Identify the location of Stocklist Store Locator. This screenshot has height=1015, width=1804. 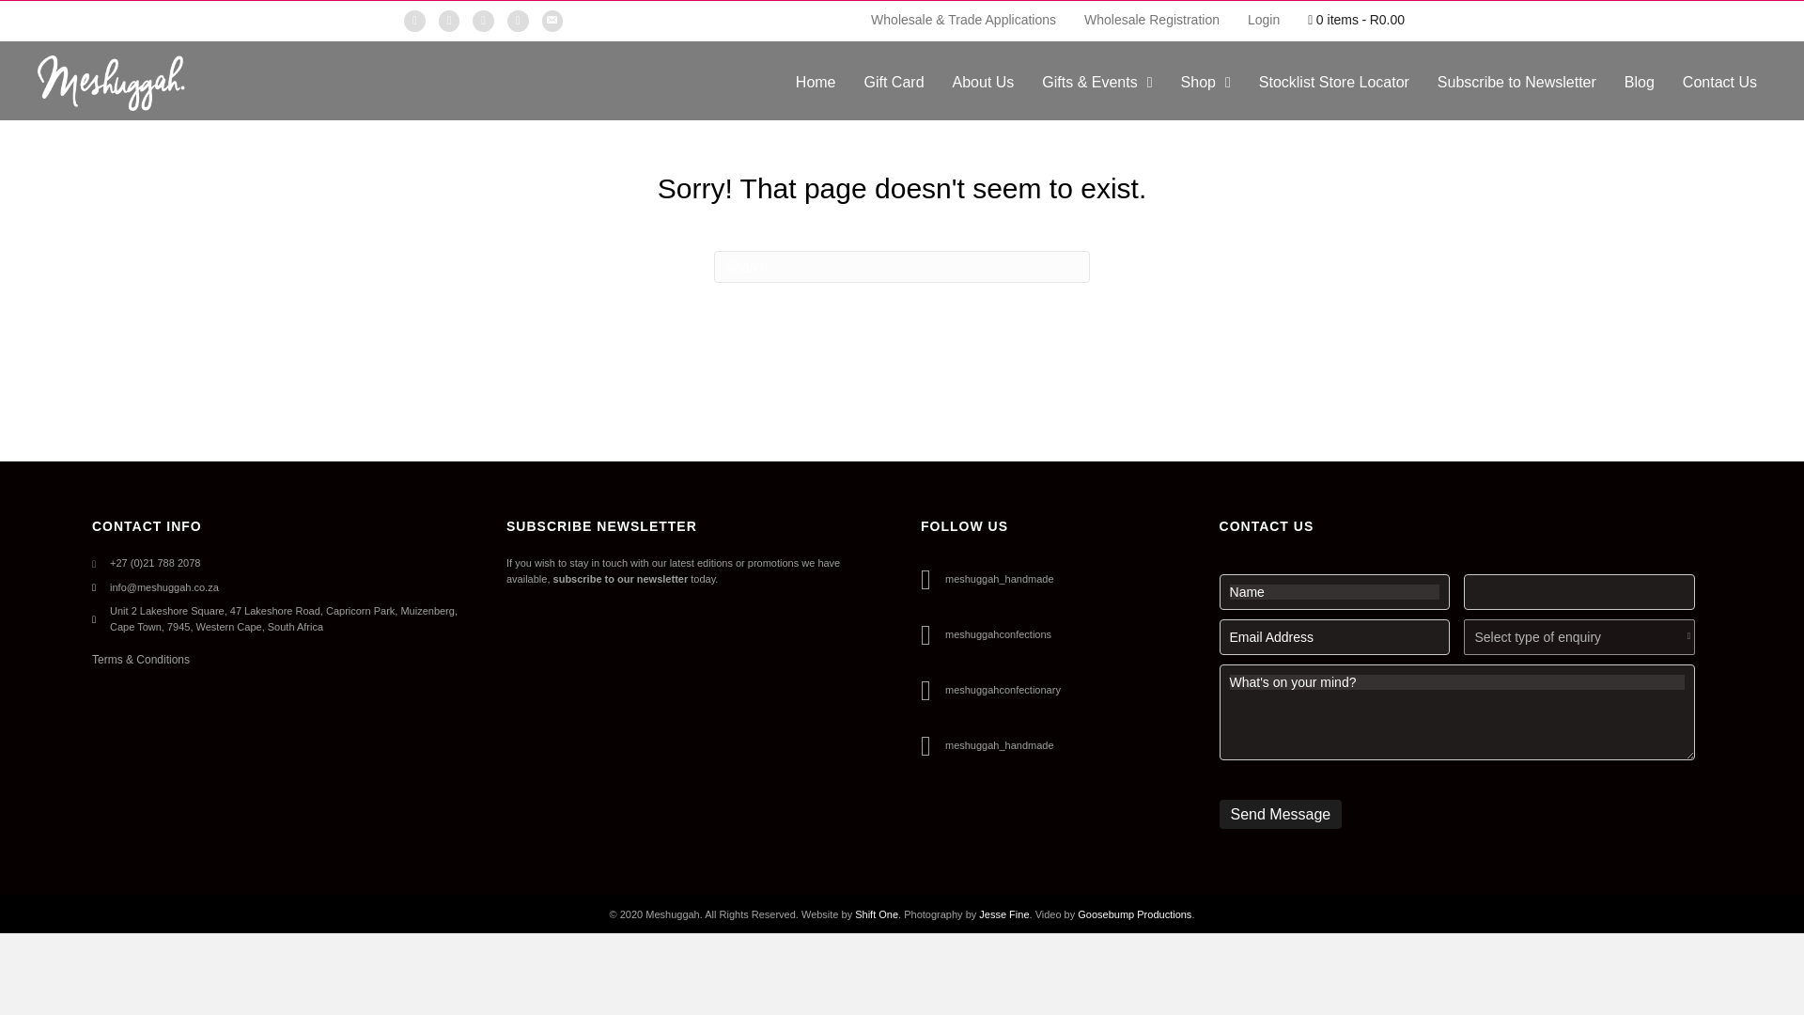
(1334, 83).